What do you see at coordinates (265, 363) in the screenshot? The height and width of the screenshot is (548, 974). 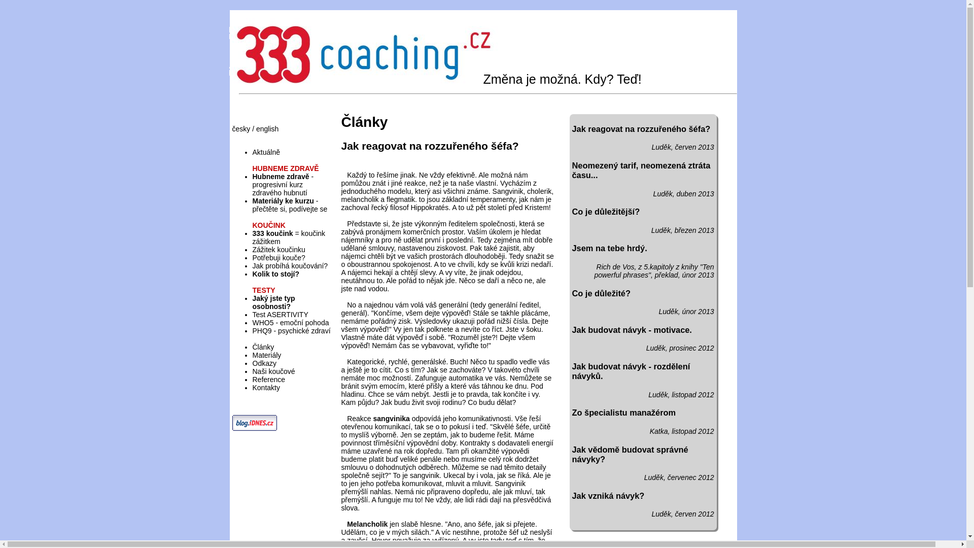 I see `Odkazy` at bounding box center [265, 363].